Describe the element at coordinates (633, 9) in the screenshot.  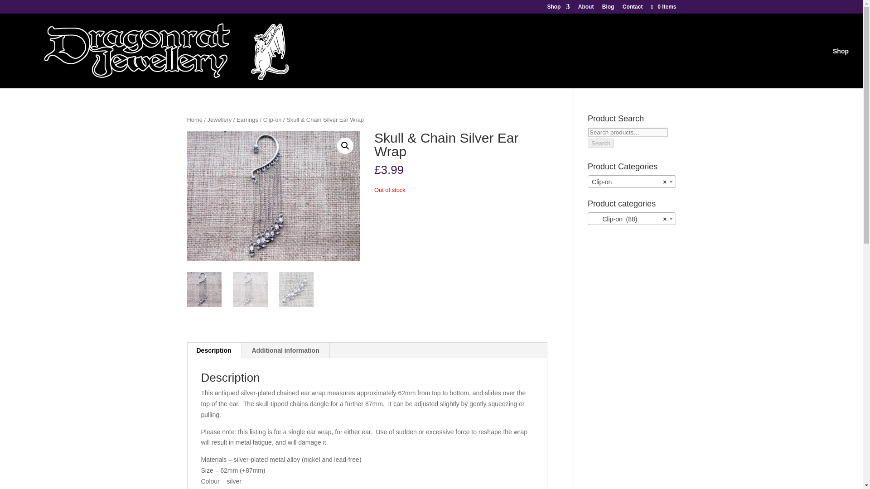
I see `Contact` at that location.